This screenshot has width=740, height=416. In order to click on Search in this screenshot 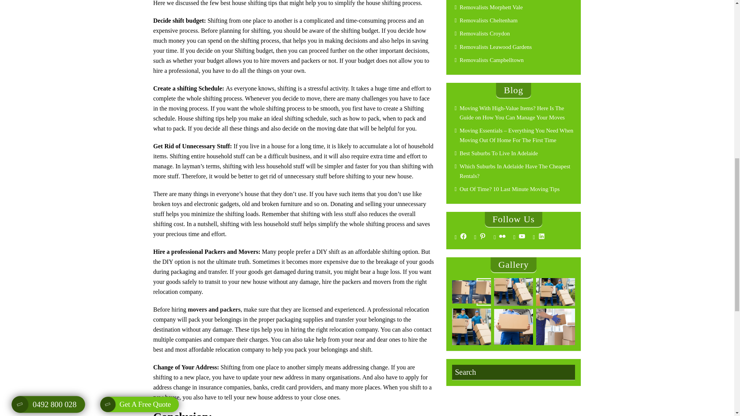, I will do `click(513, 372)`.